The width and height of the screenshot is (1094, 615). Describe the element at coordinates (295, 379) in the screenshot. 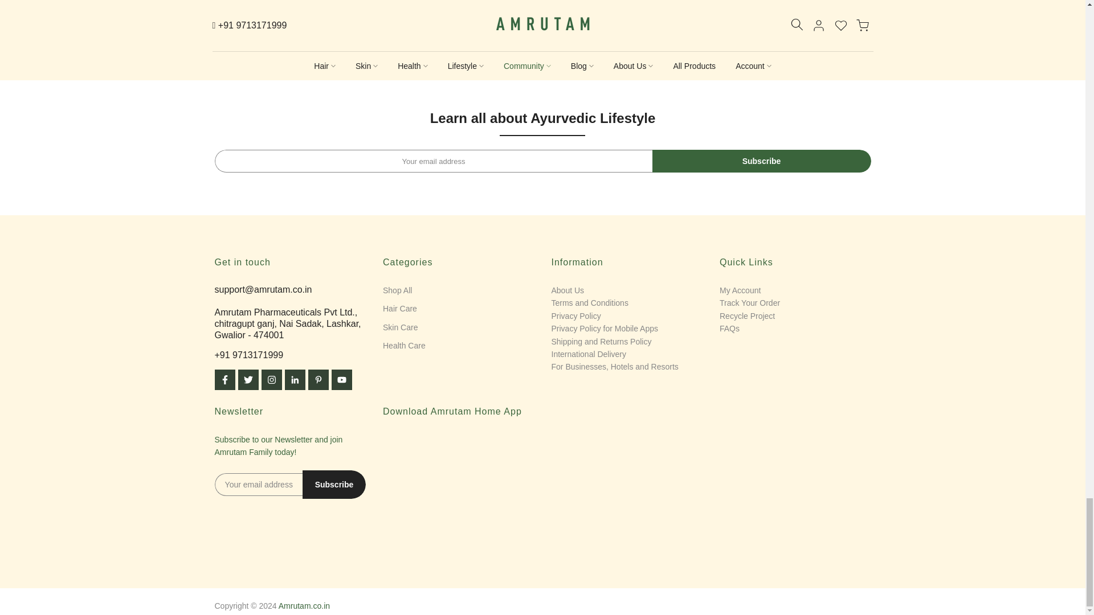

I see `Follow on Linkedin` at that location.